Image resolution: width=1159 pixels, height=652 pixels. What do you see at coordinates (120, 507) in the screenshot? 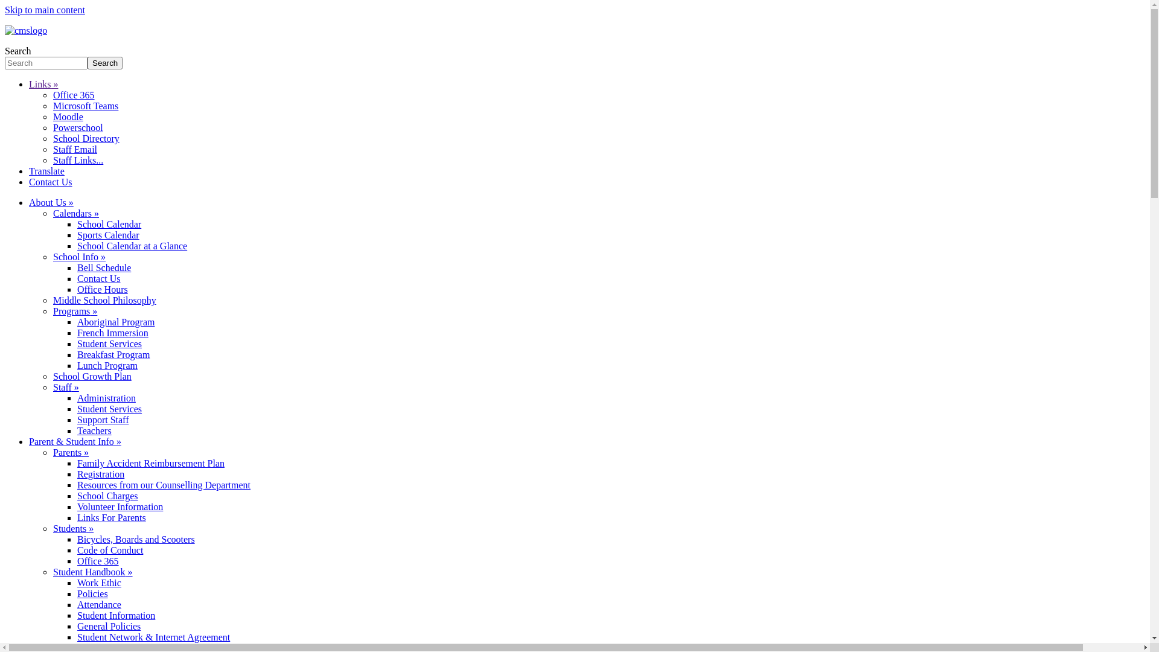
I see `Volunteer Information` at bounding box center [120, 507].